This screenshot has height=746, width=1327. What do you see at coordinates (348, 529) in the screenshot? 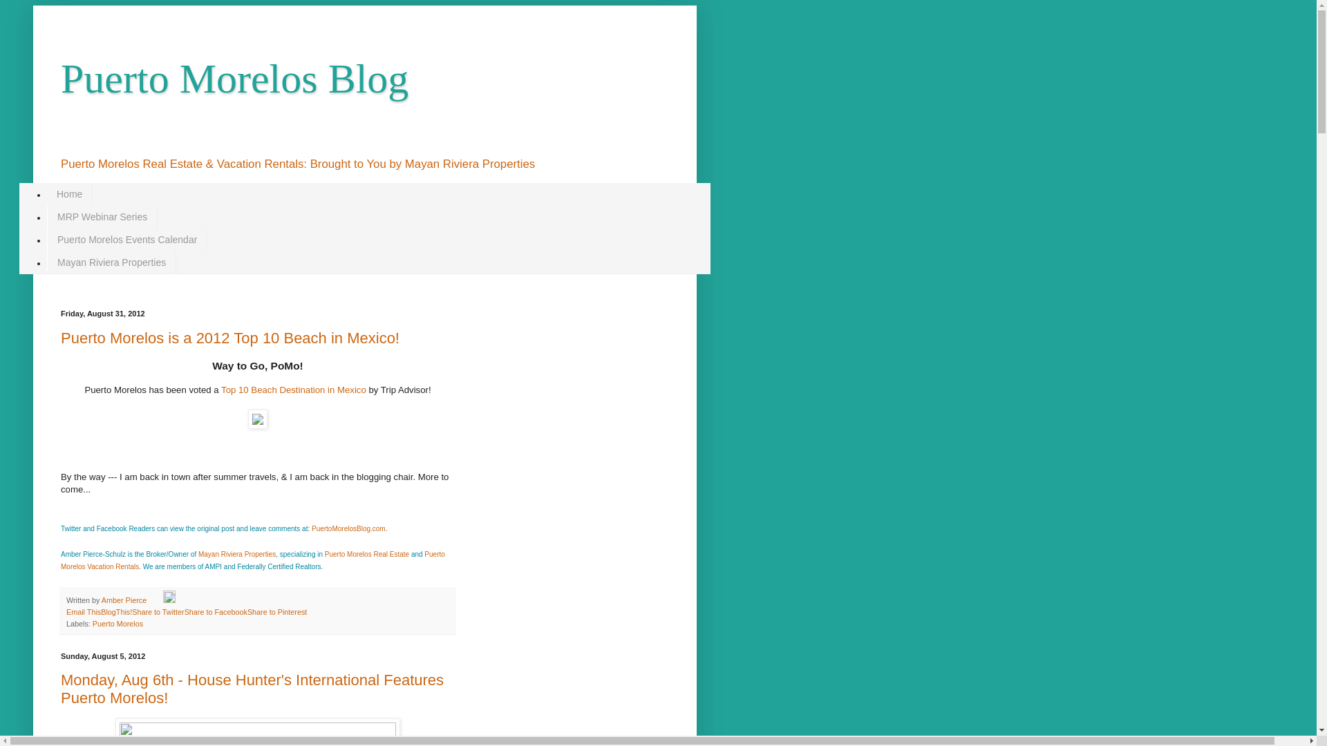
I see `PuertoMorelosBlog.com` at bounding box center [348, 529].